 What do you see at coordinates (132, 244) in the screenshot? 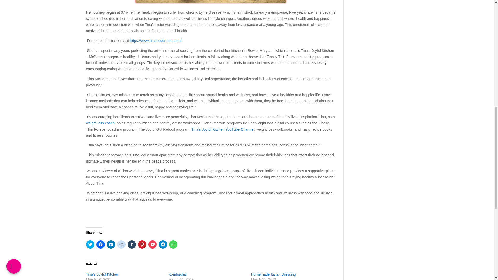
I see `Click to share on Tumblr` at bounding box center [132, 244].